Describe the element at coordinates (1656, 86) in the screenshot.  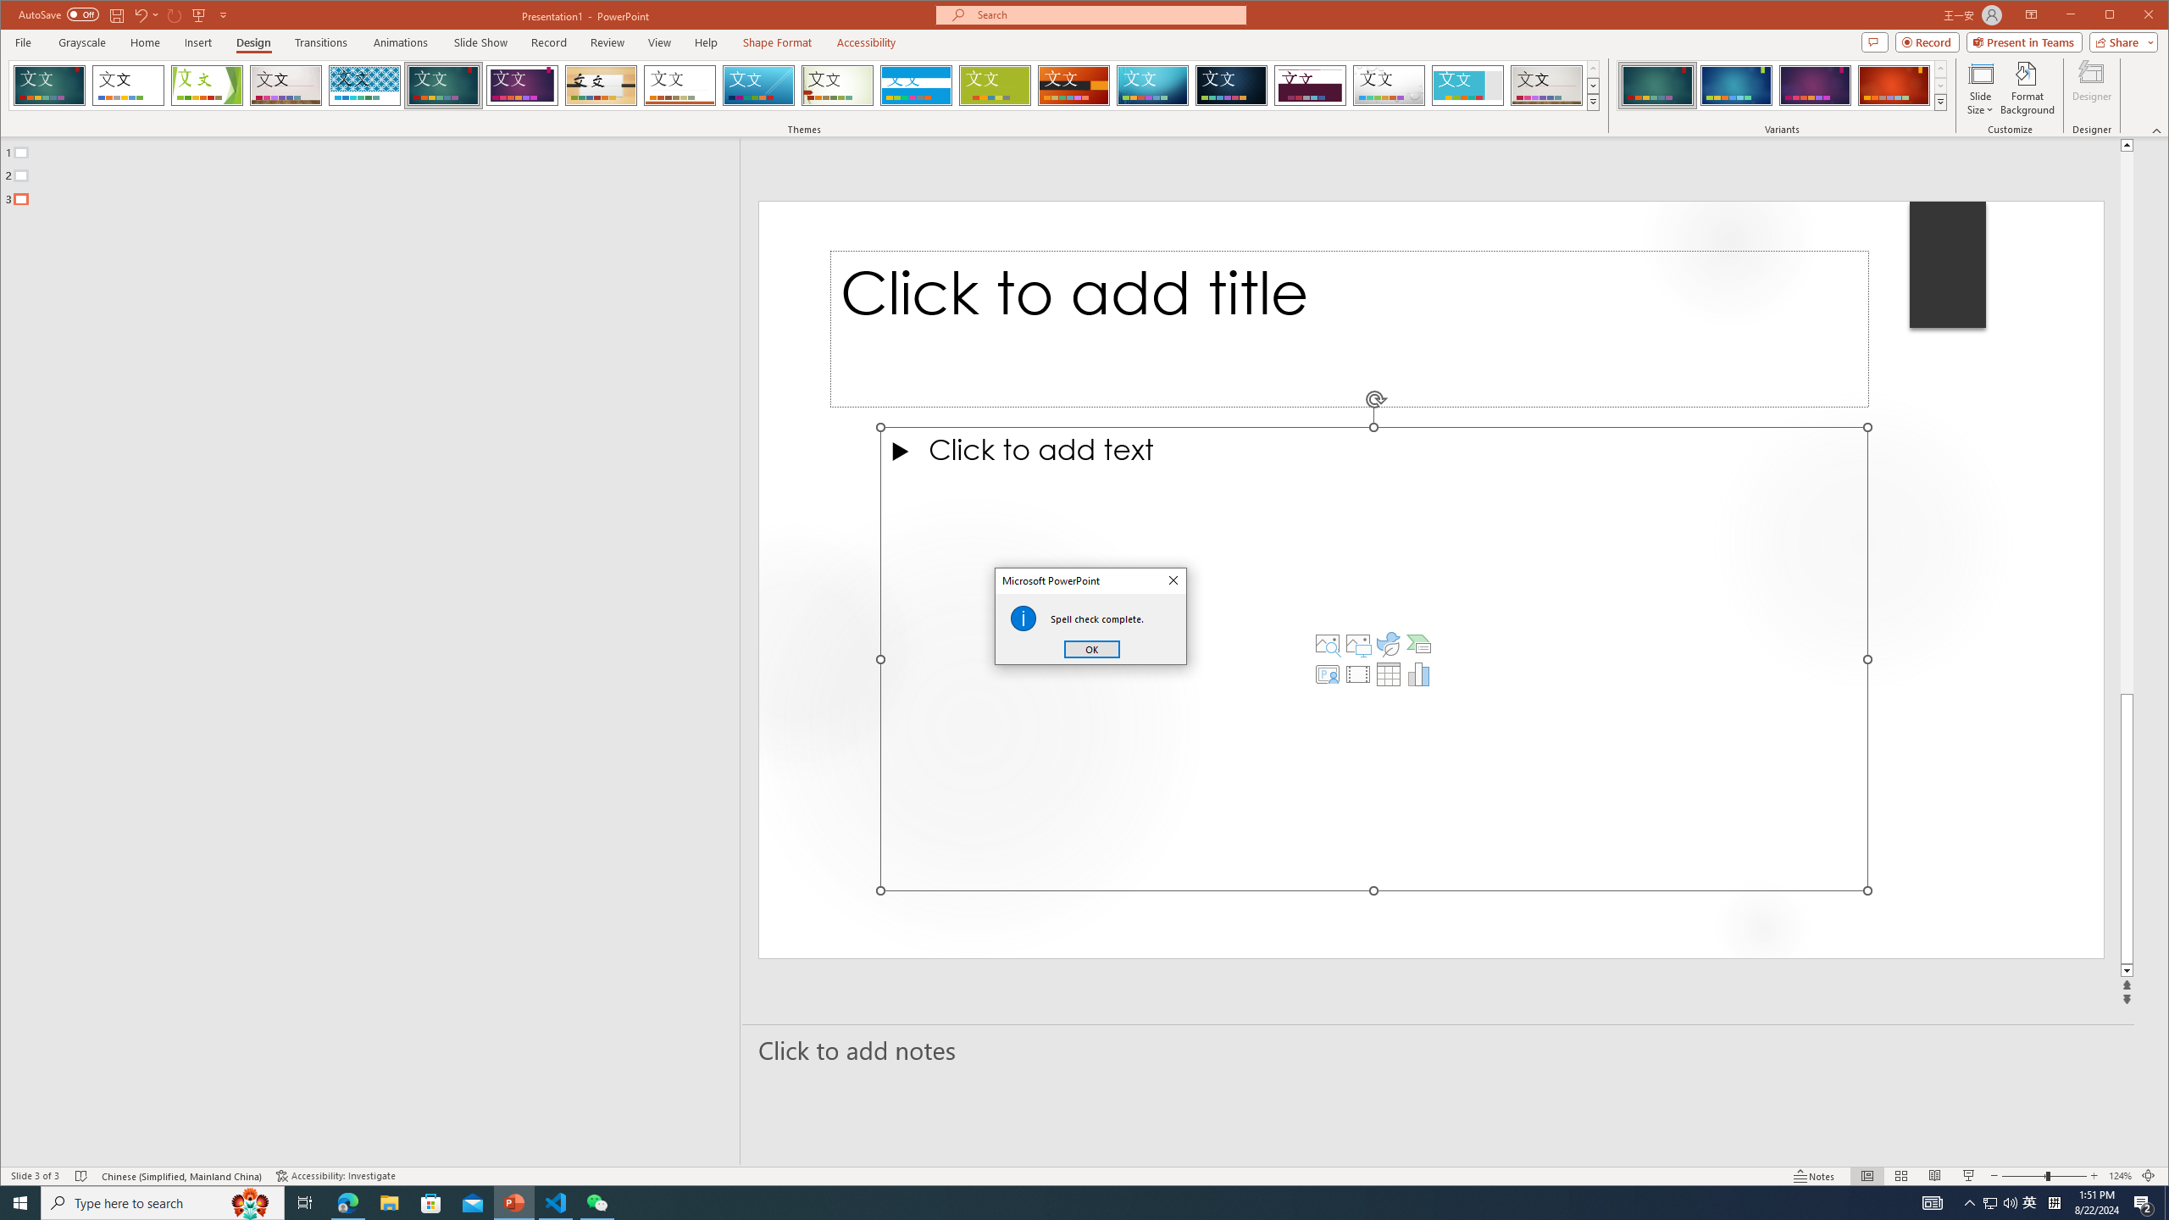
I see `Ion Variant 1` at that location.